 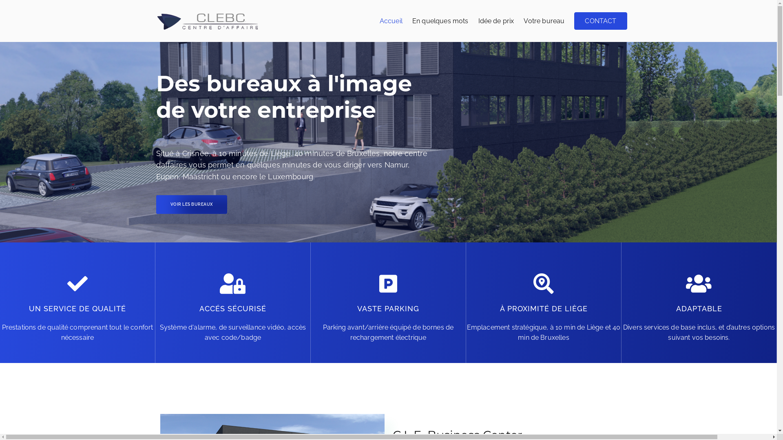 What do you see at coordinates (321, 26) in the screenshot?
I see `C.L.E Business Center` at bounding box center [321, 26].